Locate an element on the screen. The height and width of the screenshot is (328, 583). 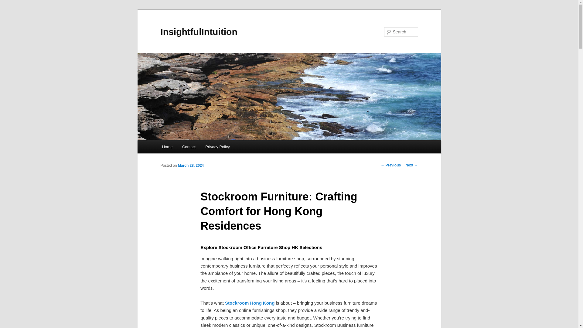
Search is located at coordinates (10, 3).